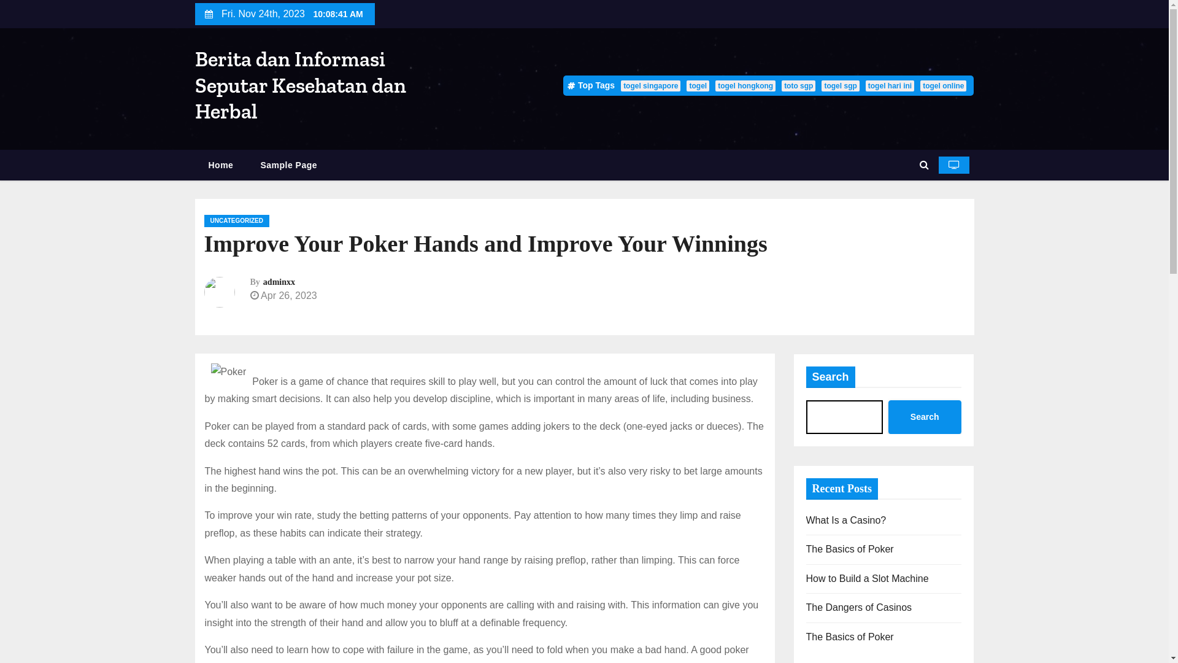 This screenshot has width=1178, height=663. Describe the element at coordinates (799, 86) in the screenshot. I see `toto sgp` at that location.